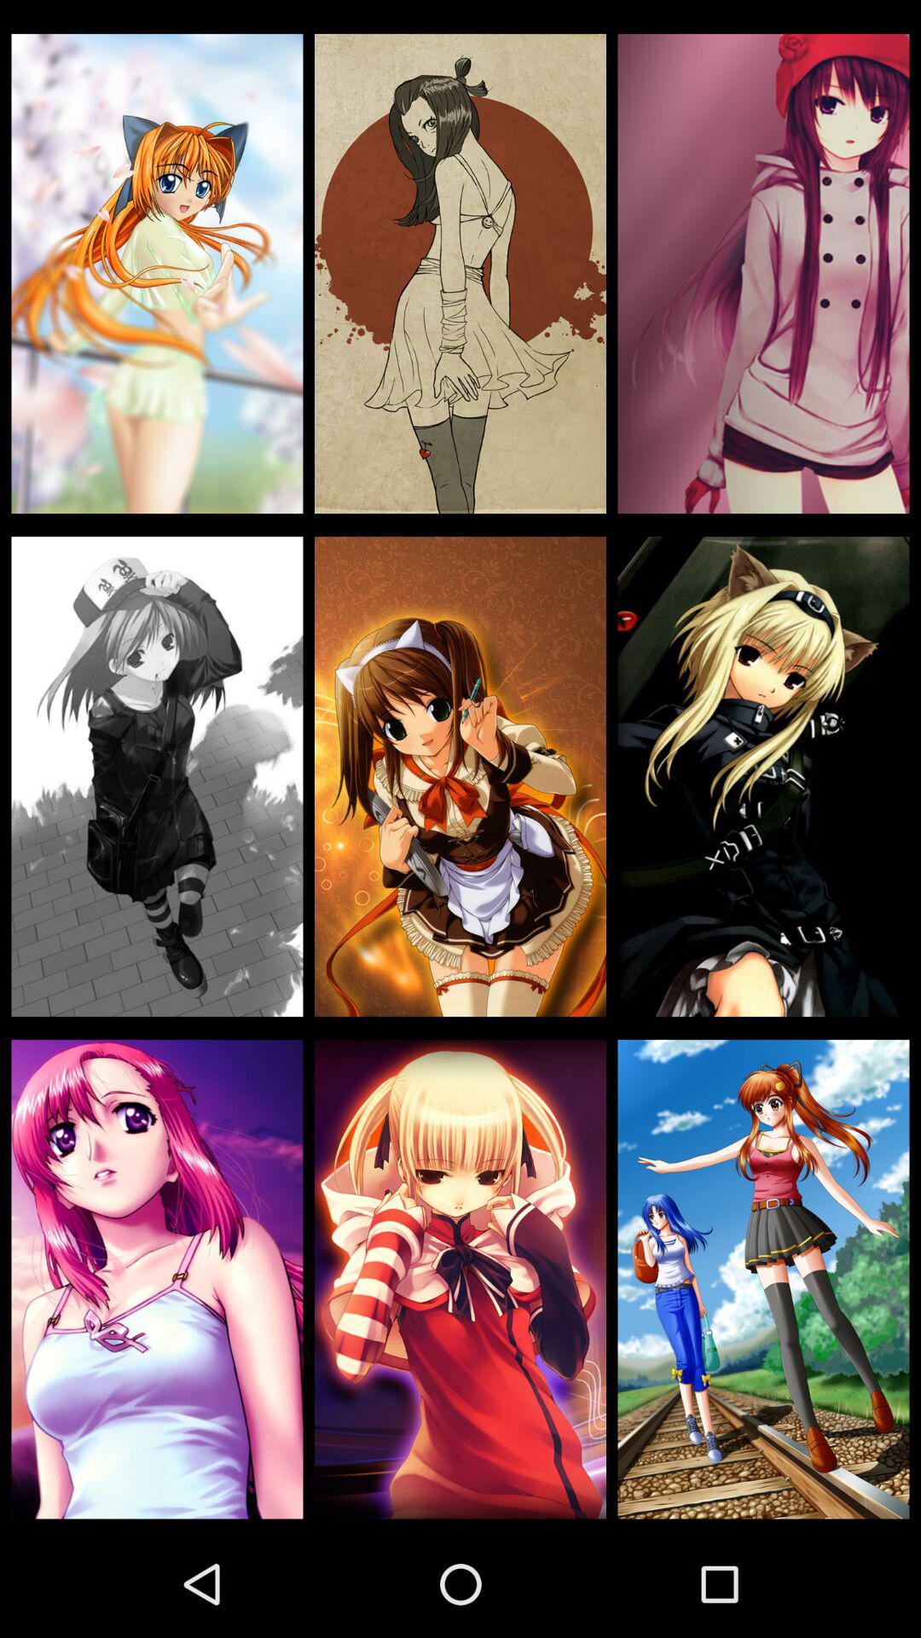  Describe the element at coordinates (157, 776) in the screenshot. I see `turn on the icon on the left` at that location.